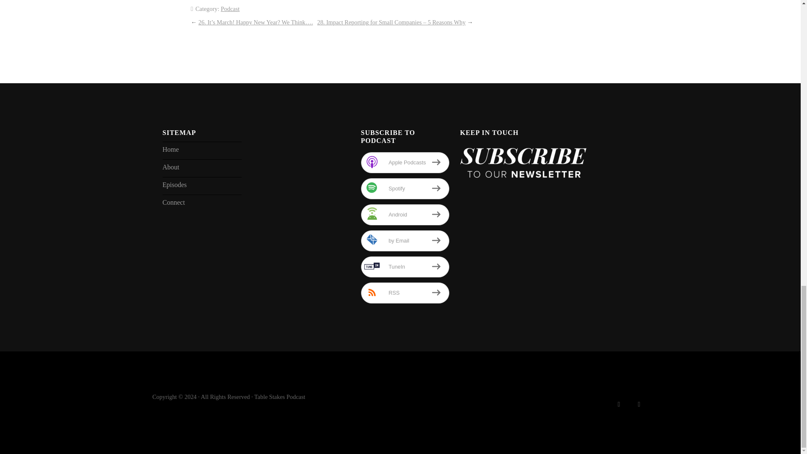 The height and width of the screenshot is (454, 807). I want to click on by Email, so click(404, 240).